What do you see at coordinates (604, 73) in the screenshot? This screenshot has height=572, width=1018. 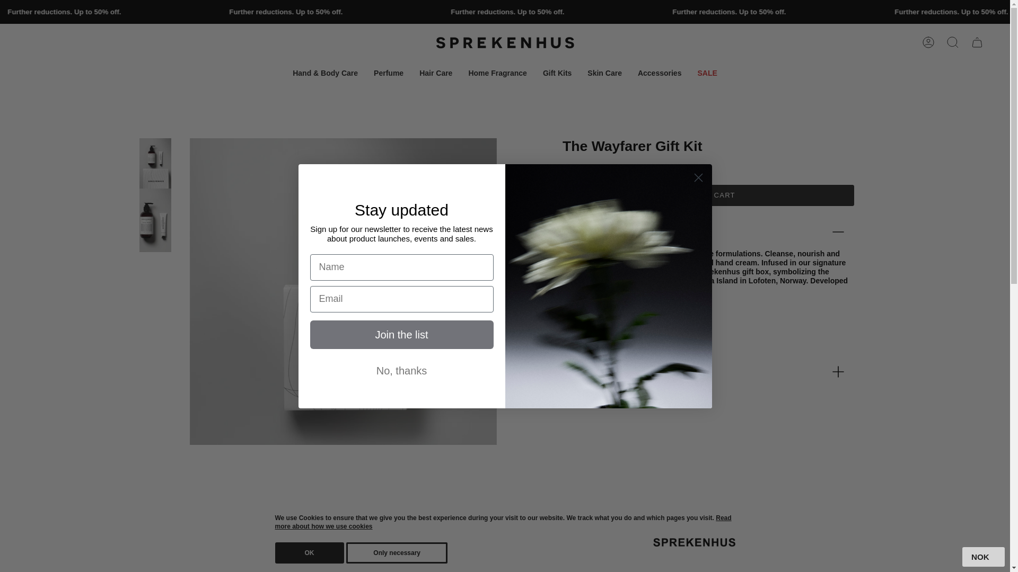 I see `Skin Care` at bounding box center [604, 73].